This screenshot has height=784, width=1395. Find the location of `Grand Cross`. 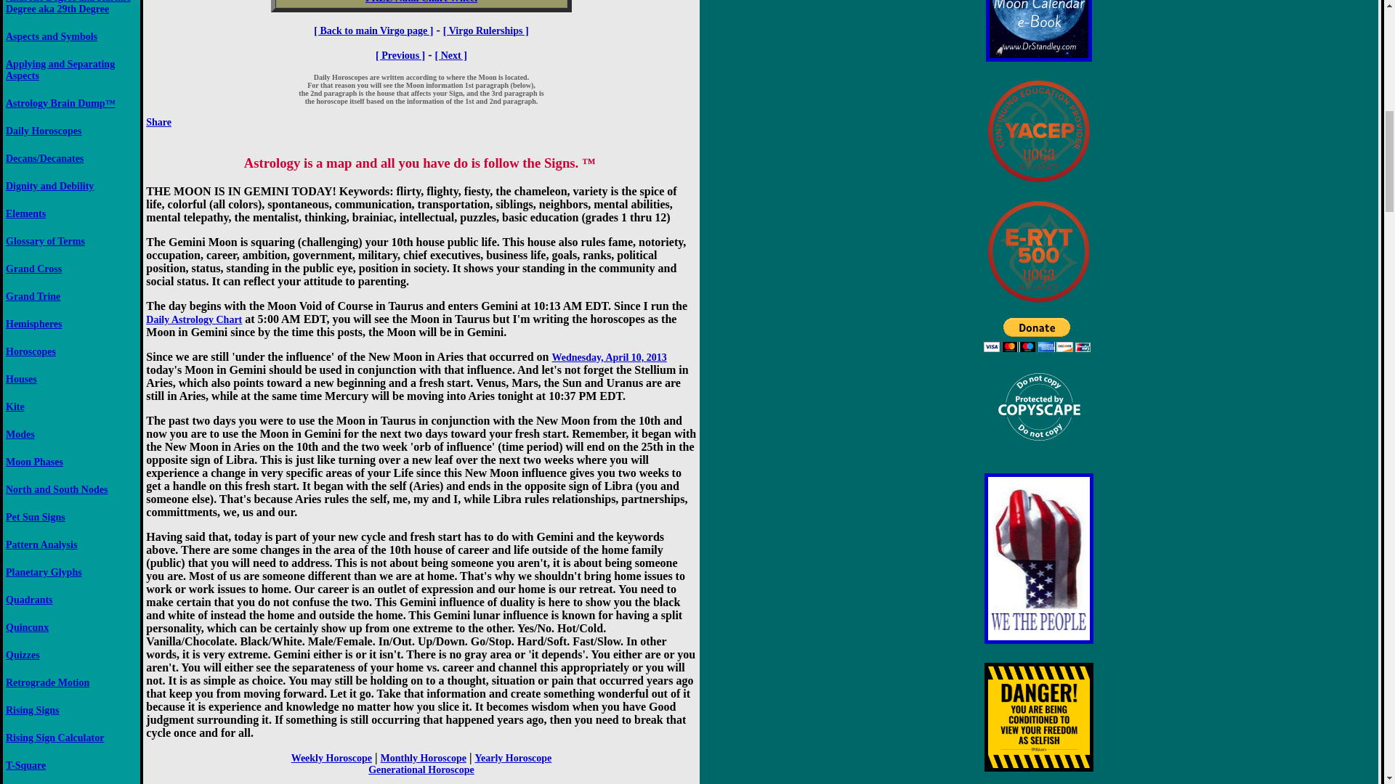

Grand Cross is located at coordinates (33, 269).